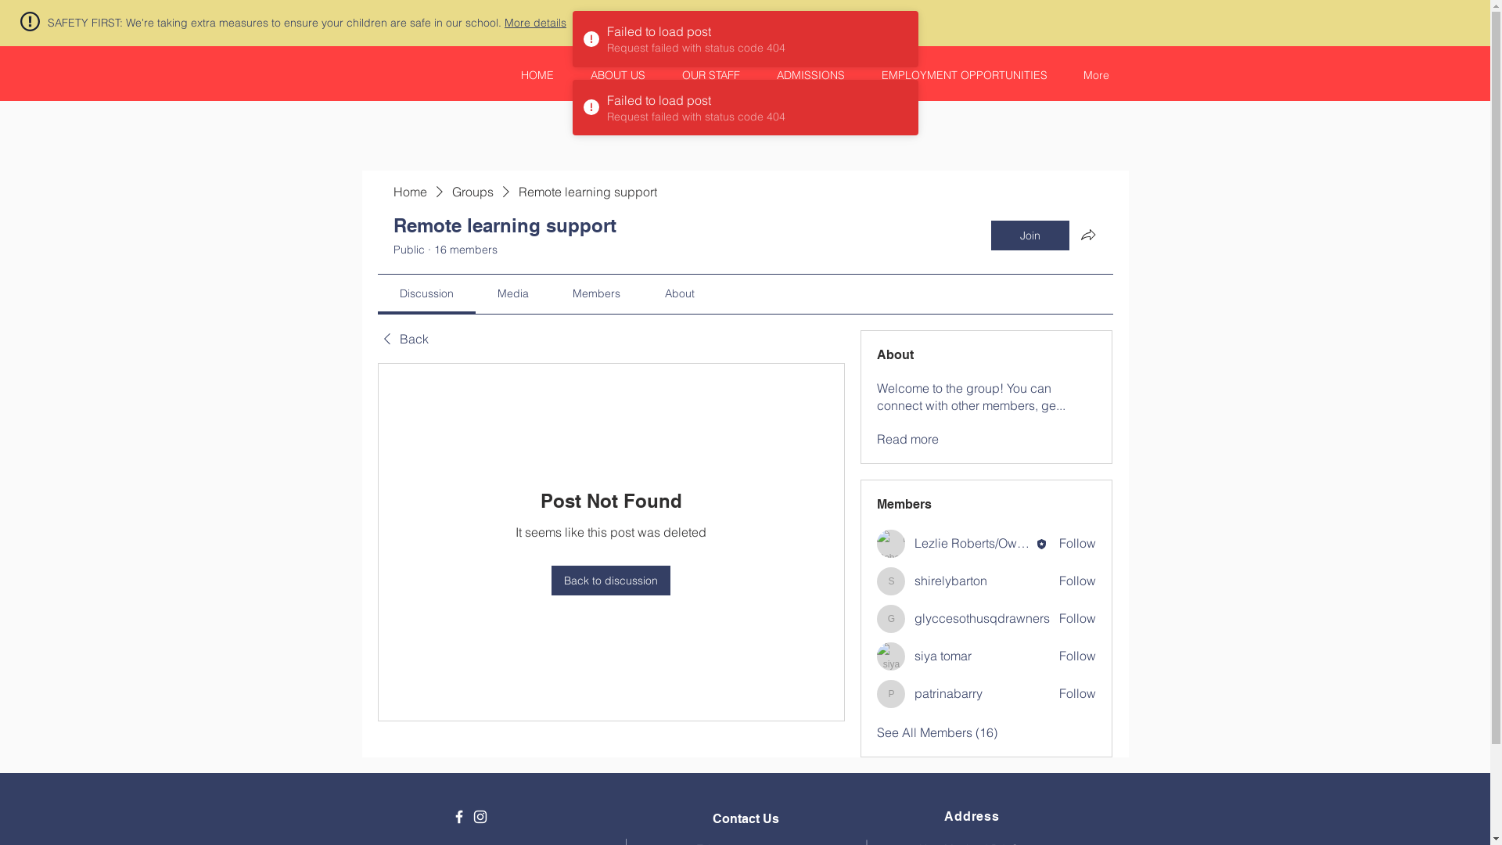  What do you see at coordinates (983, 618) in the screenshot?
I see `glyccesothusqdrawners` at bounding box center [983, 618].